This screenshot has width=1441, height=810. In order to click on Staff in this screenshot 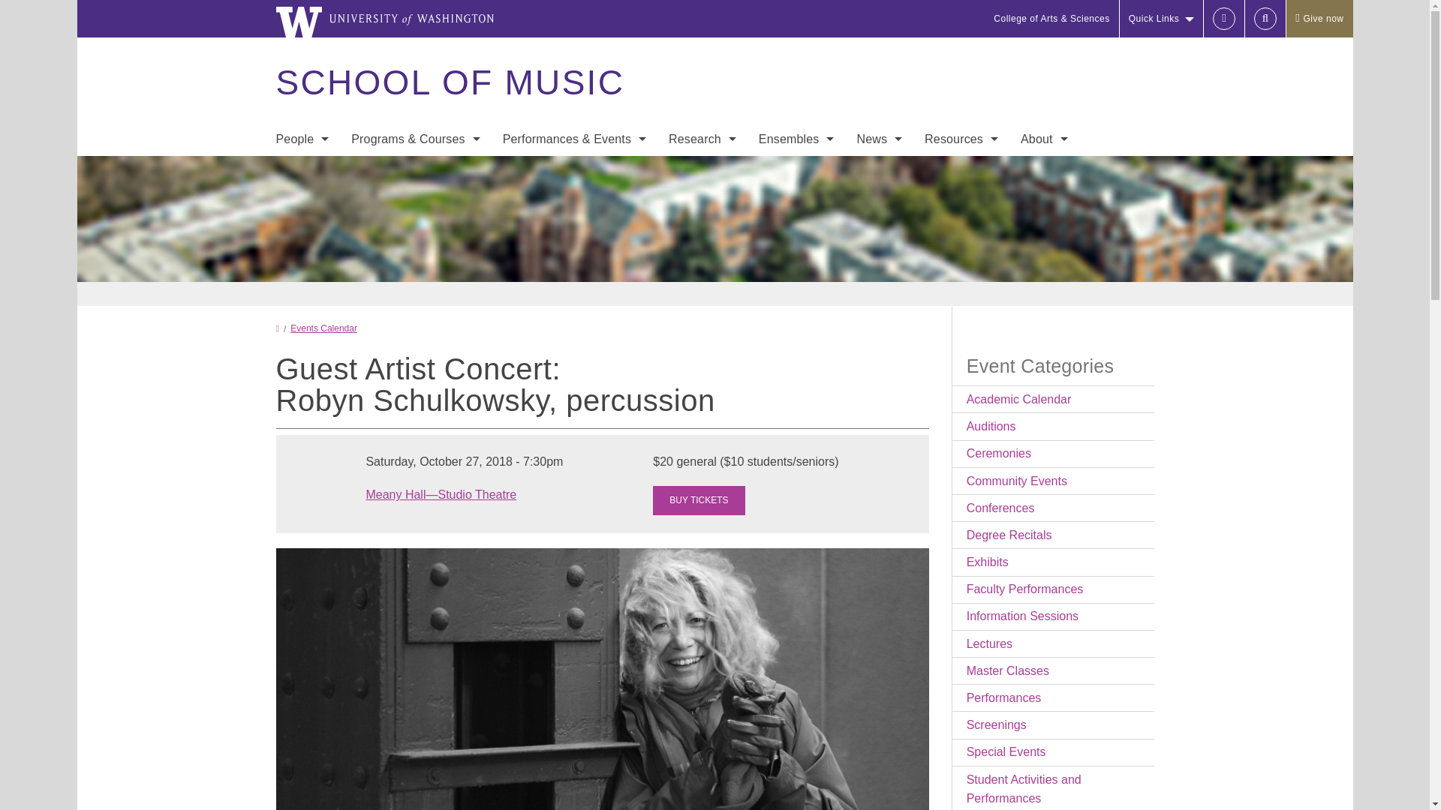, I will do `click(302, 201)`.